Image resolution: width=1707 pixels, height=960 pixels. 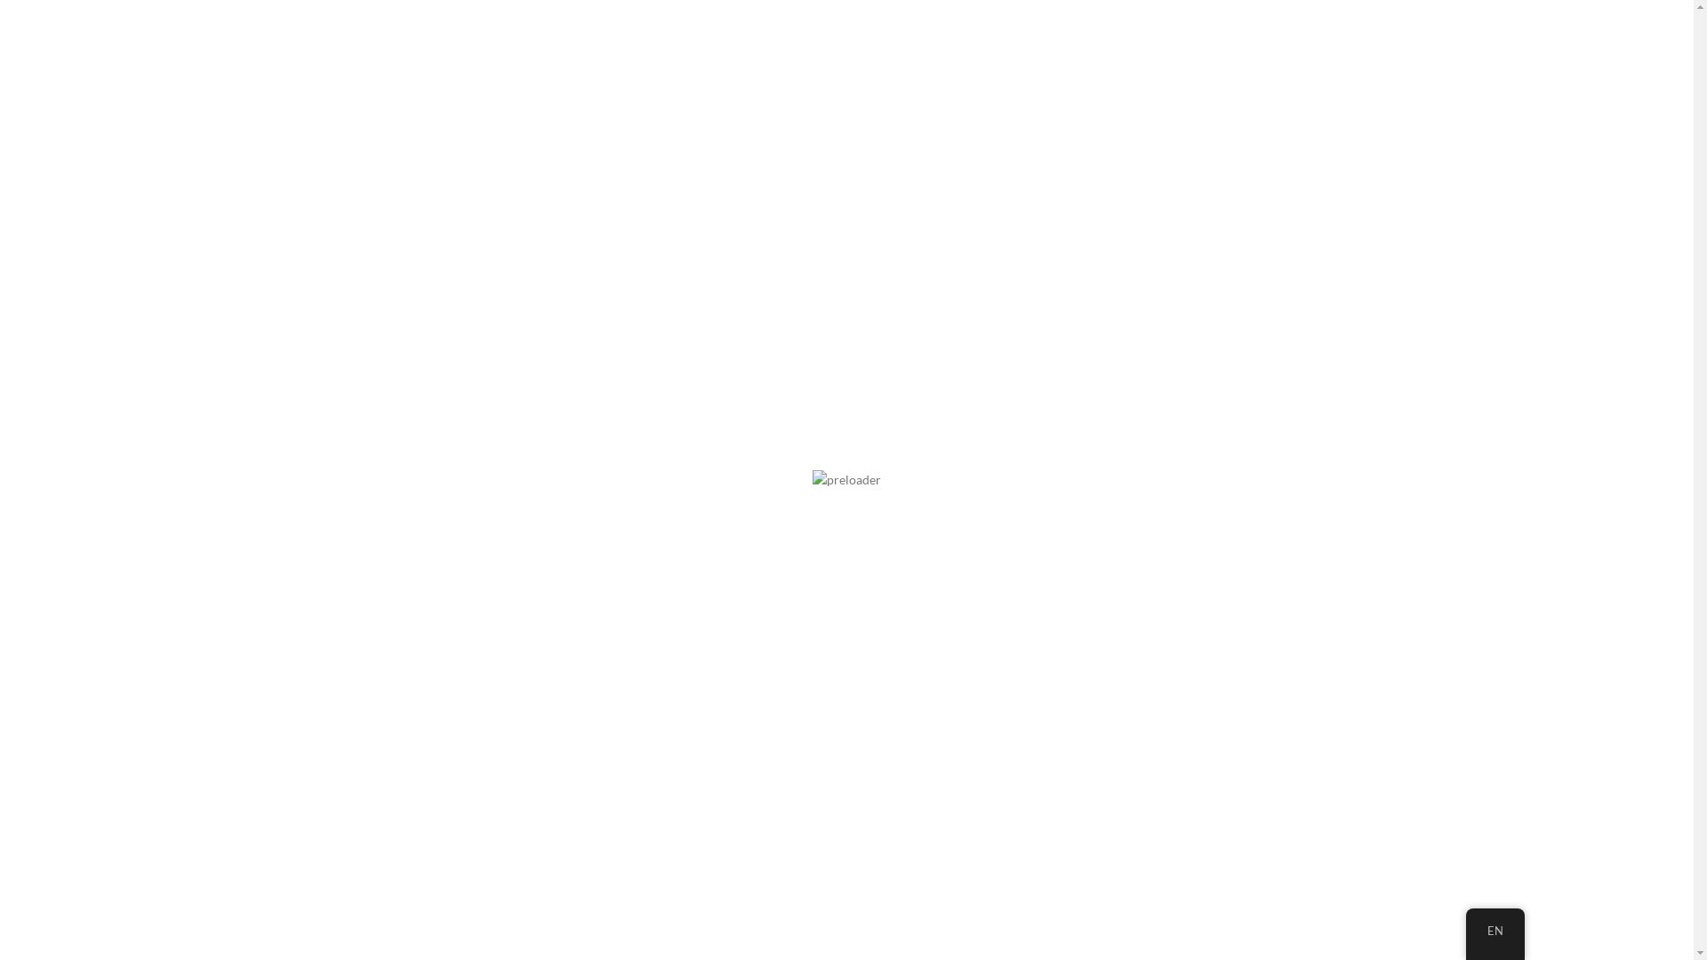 What do you see at coordinates (846, 327) in the screenshot?
I see `Search for products` at bounding box center [846, 327].